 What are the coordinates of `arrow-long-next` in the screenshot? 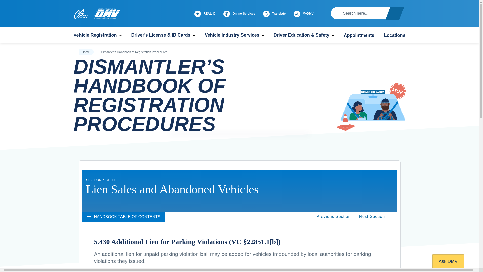 It's located at (390, 217).